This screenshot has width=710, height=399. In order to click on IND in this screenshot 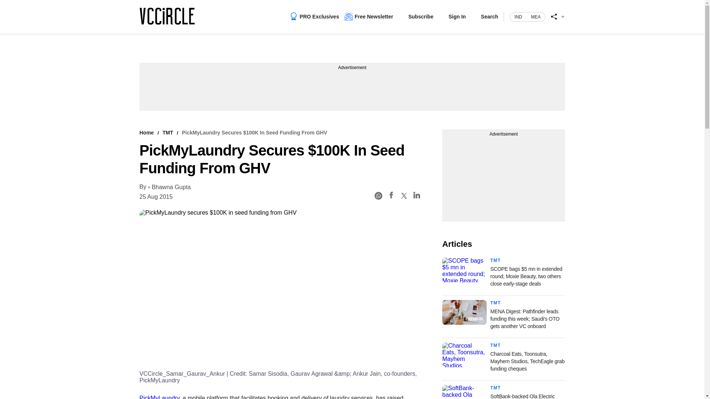, I will do `click(518, 17)`.